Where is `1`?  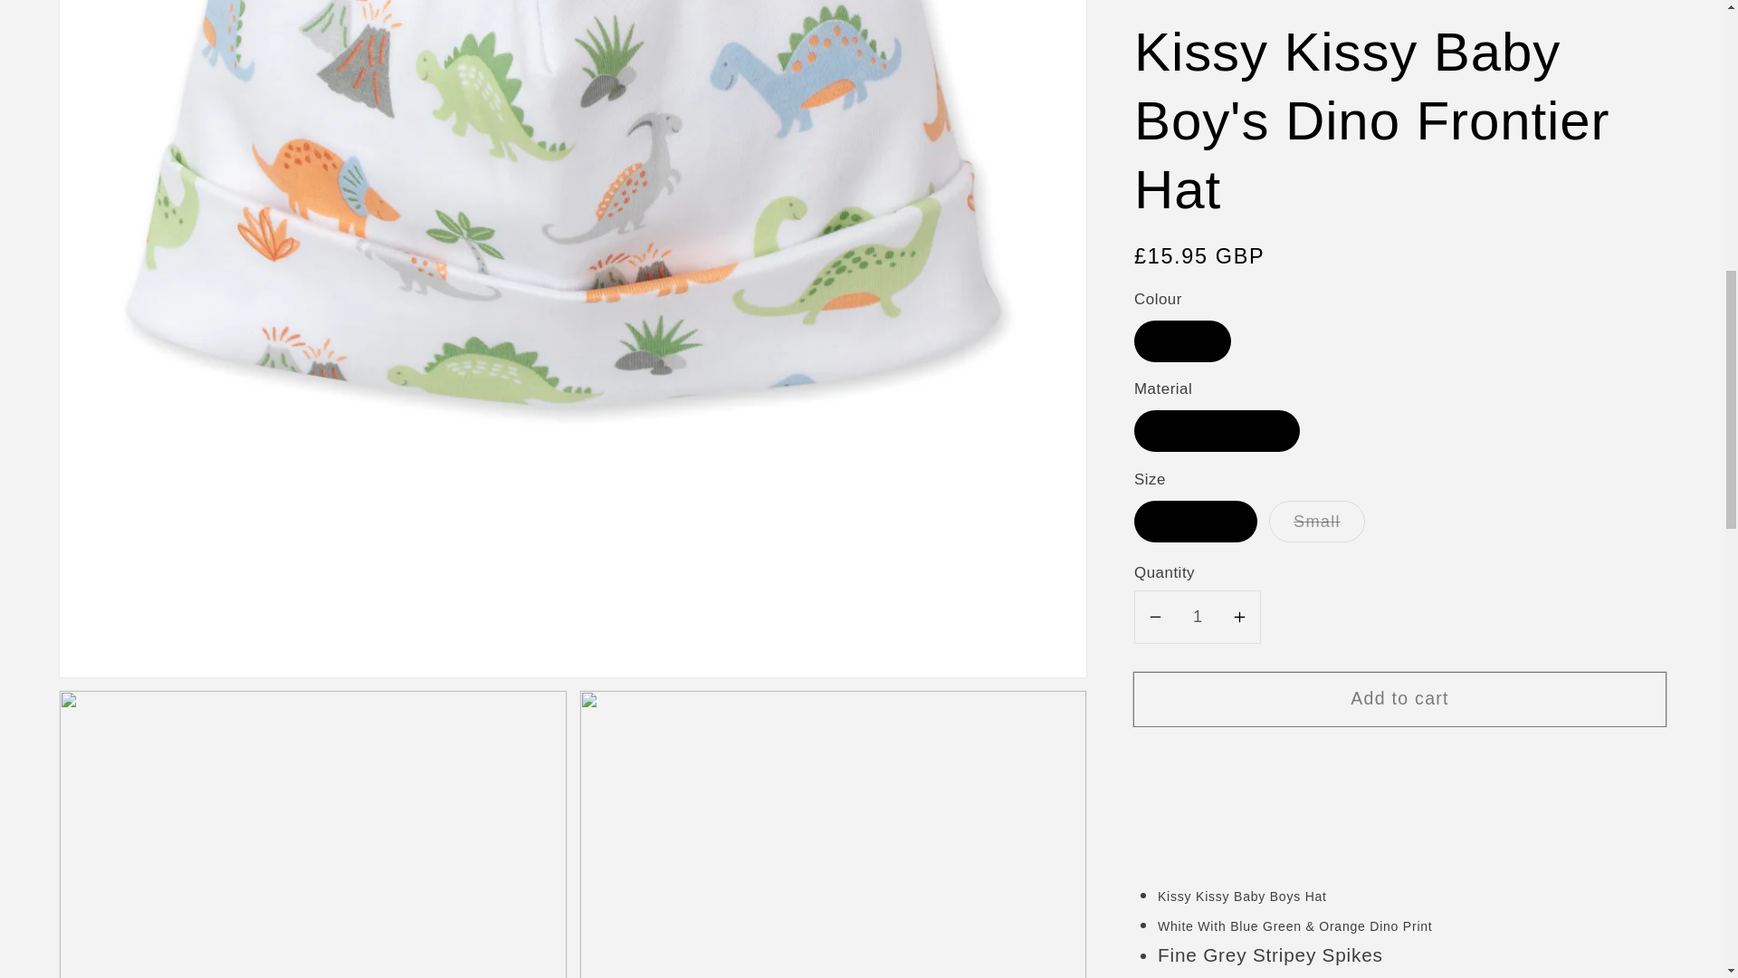 1 is located at coordinates (1198, 23).